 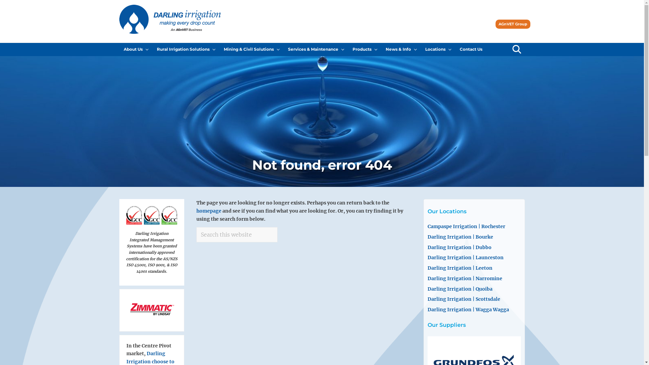 I want to click on Darling Irrigation | Launceston, so click(x=465, y=258).